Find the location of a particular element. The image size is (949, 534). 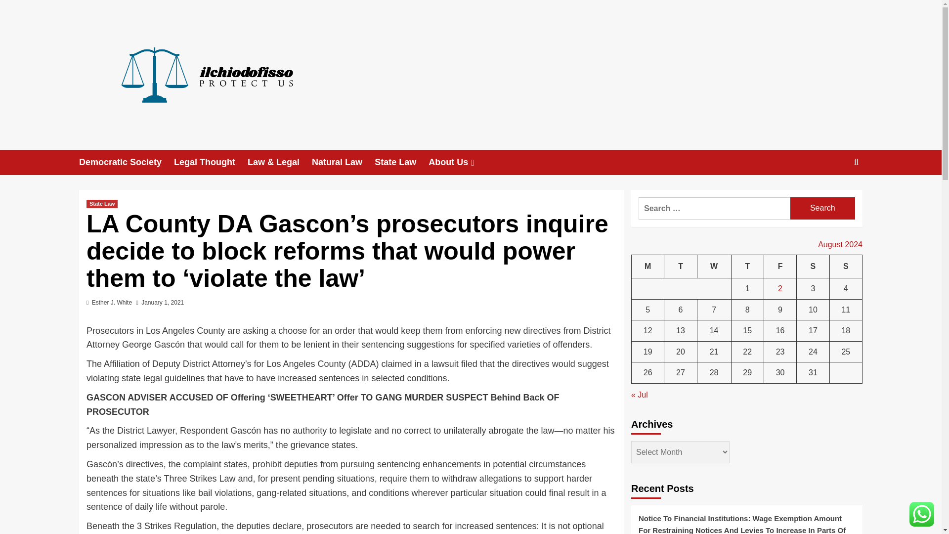

Search is located at coordinates (833, 192).